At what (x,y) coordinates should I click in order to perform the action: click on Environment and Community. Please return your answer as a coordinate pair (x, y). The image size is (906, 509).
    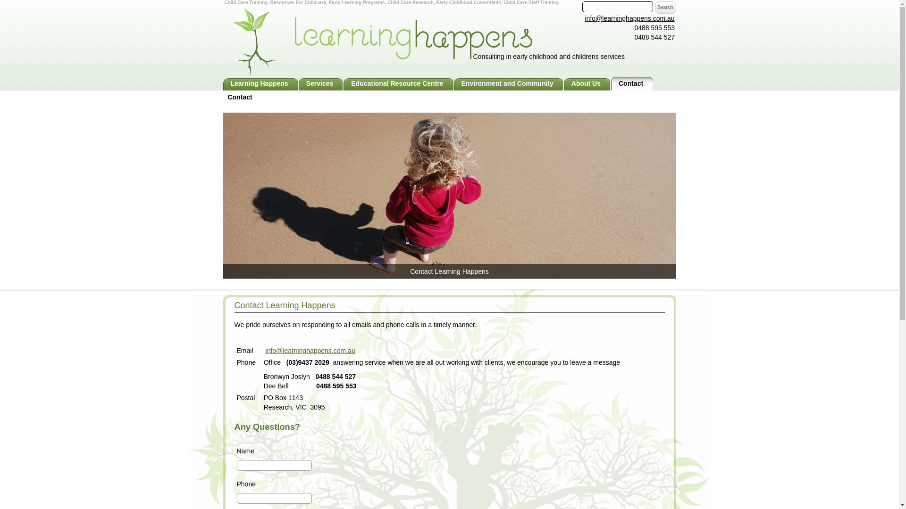
    Looking at the image, I should click on (509, 84).